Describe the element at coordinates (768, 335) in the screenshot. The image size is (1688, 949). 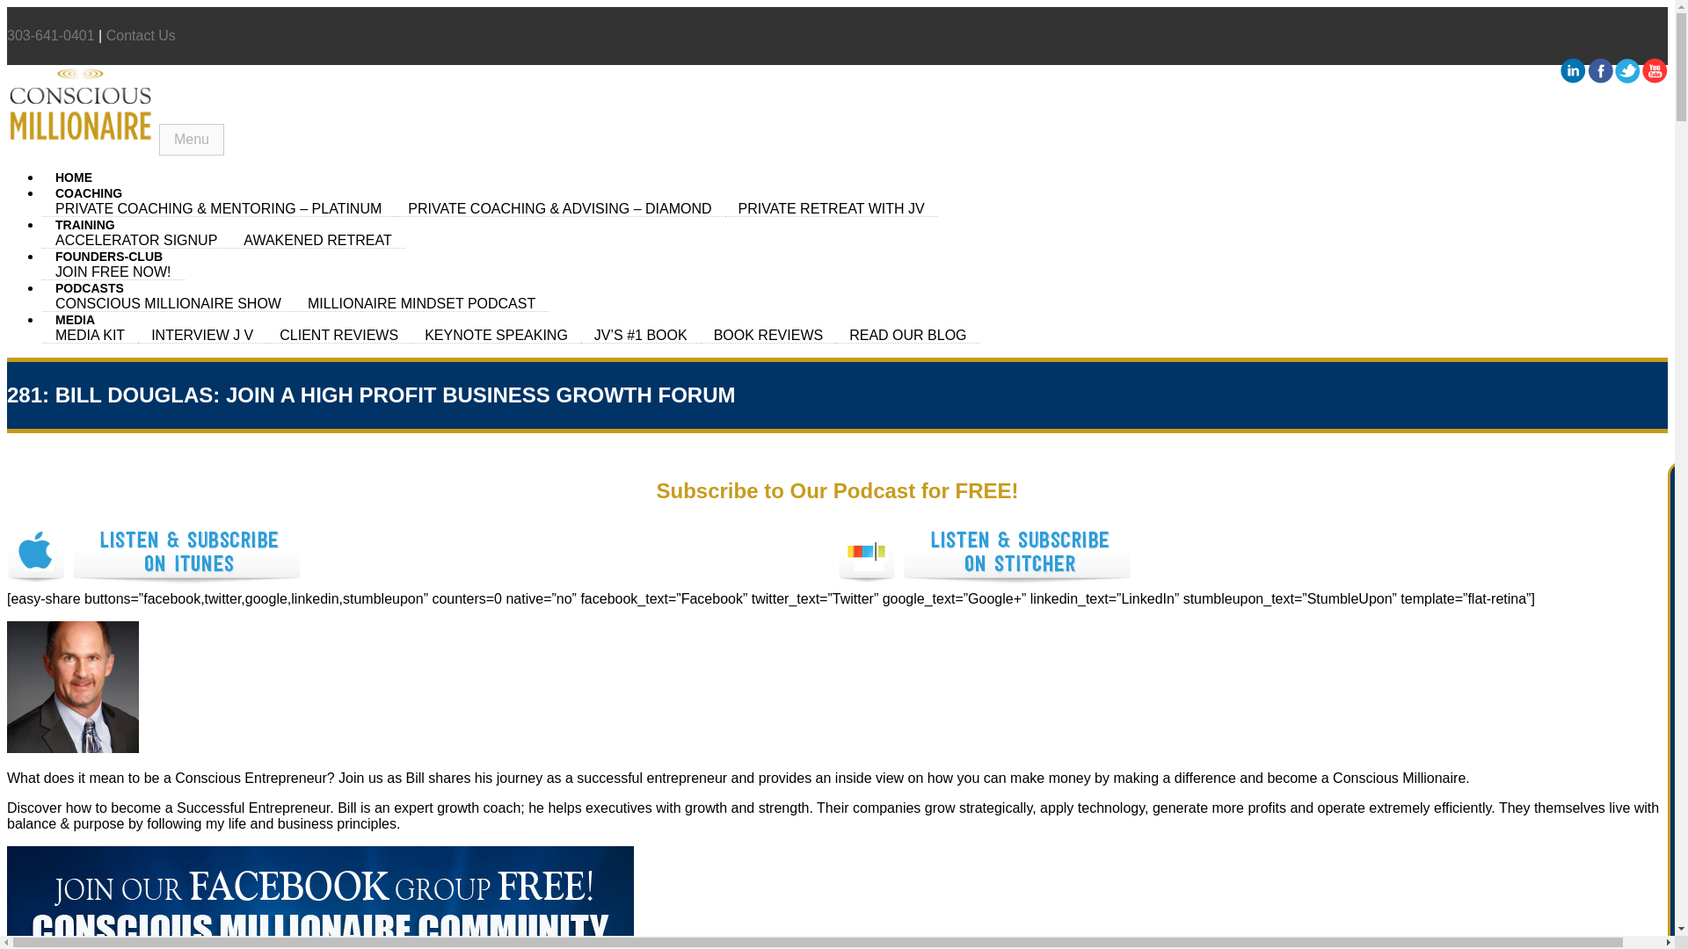
I see `BOOK REVIEWS` at that location.